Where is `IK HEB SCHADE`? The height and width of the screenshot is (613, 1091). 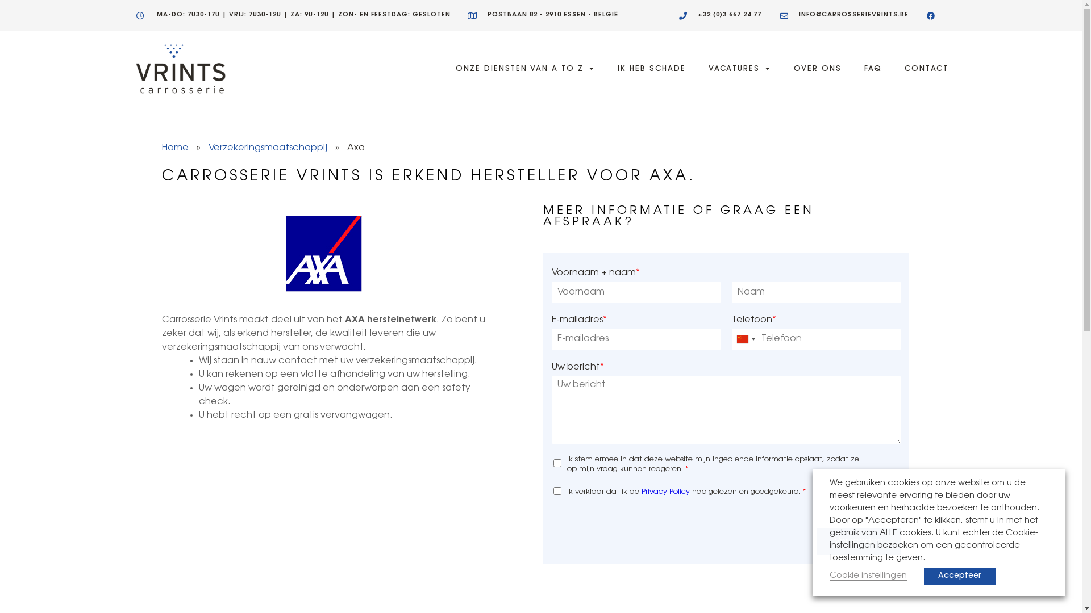
IK HEB SCHADE is located at coordinates (652, 69).